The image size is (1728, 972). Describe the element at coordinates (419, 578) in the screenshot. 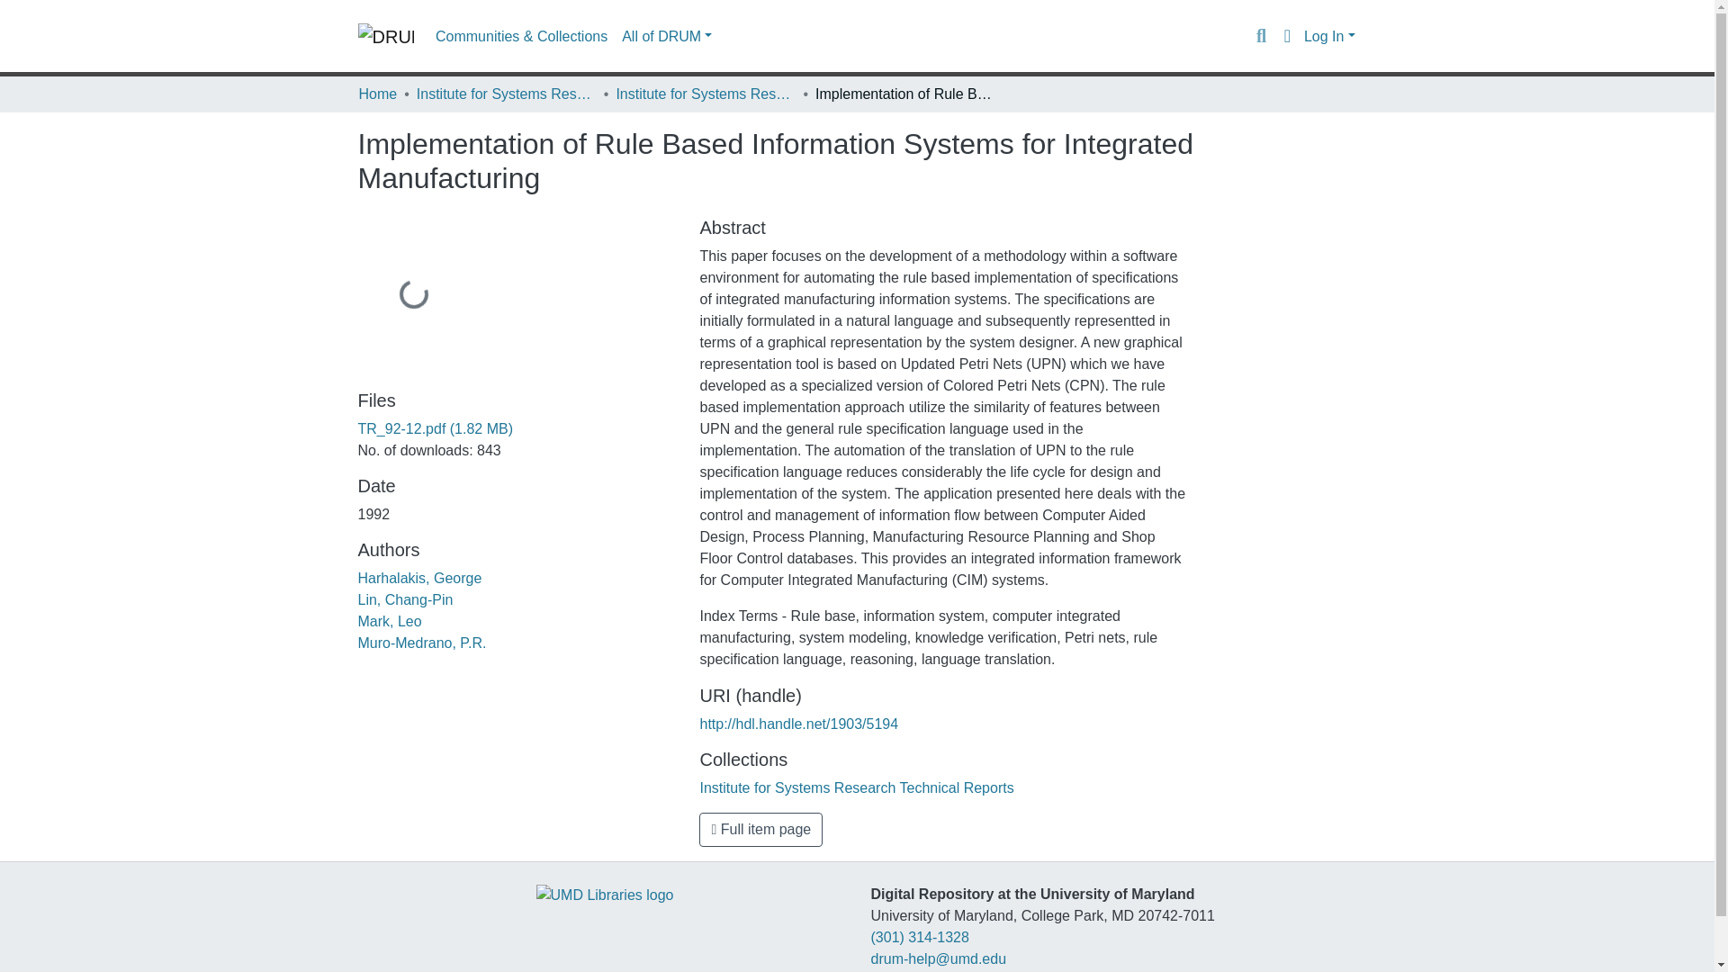

I see `Harhalakis, George` at that location.